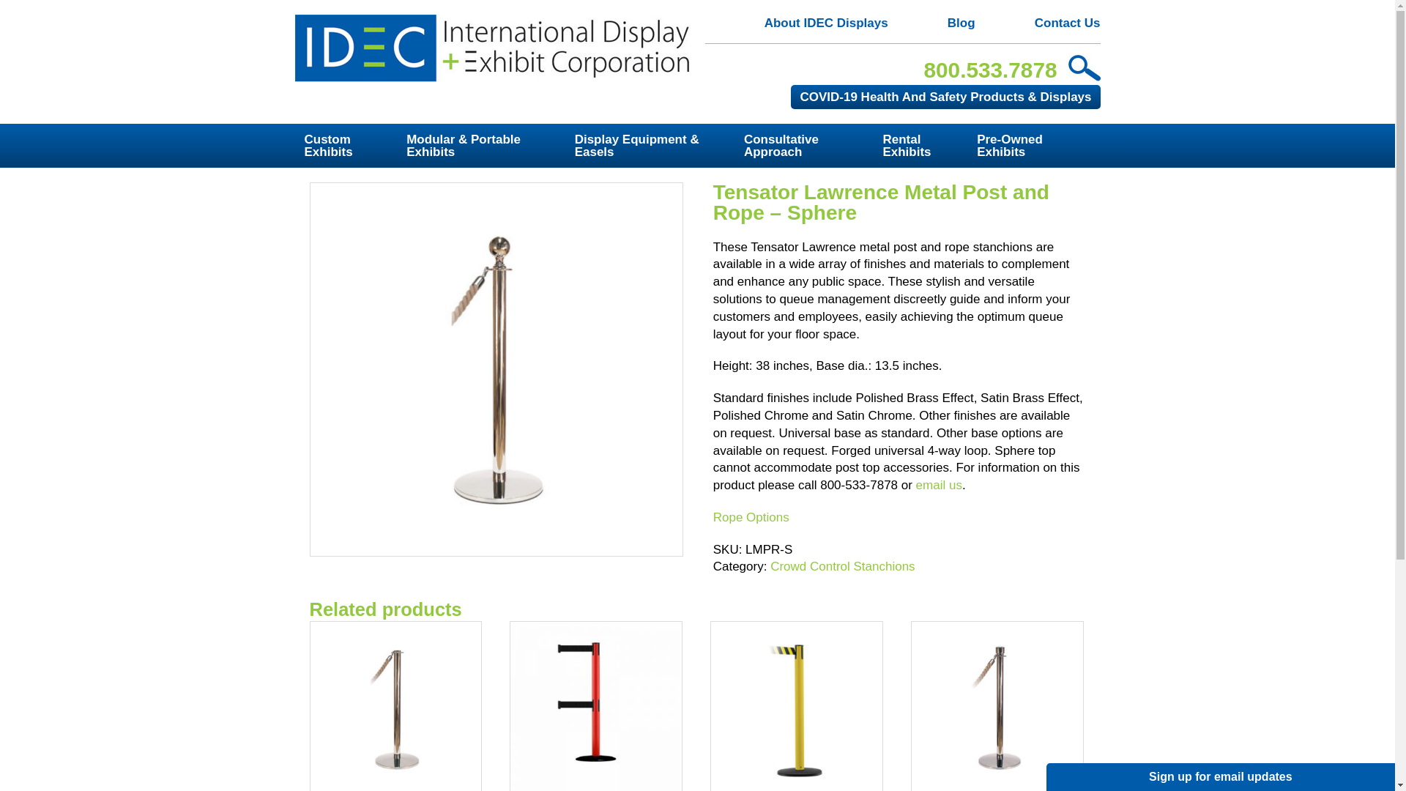 The height and width of the screenshot is (791, 1406). What do you see at coordinates (751, 517) in the screenshot?
I see `Rope Options` at bounding box center [751, 517].